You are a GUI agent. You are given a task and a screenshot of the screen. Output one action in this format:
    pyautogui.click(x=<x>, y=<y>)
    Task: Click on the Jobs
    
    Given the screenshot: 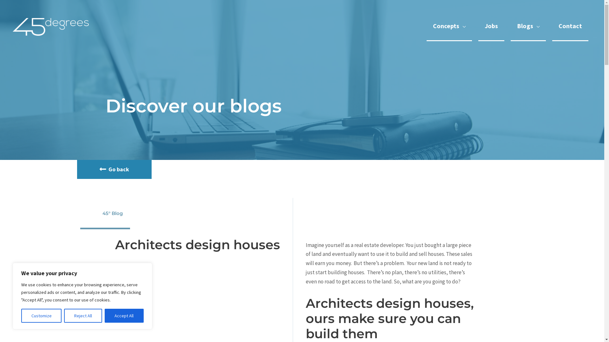 What is the action you would take?
    pyautogui.click(x=491, y=27)
    